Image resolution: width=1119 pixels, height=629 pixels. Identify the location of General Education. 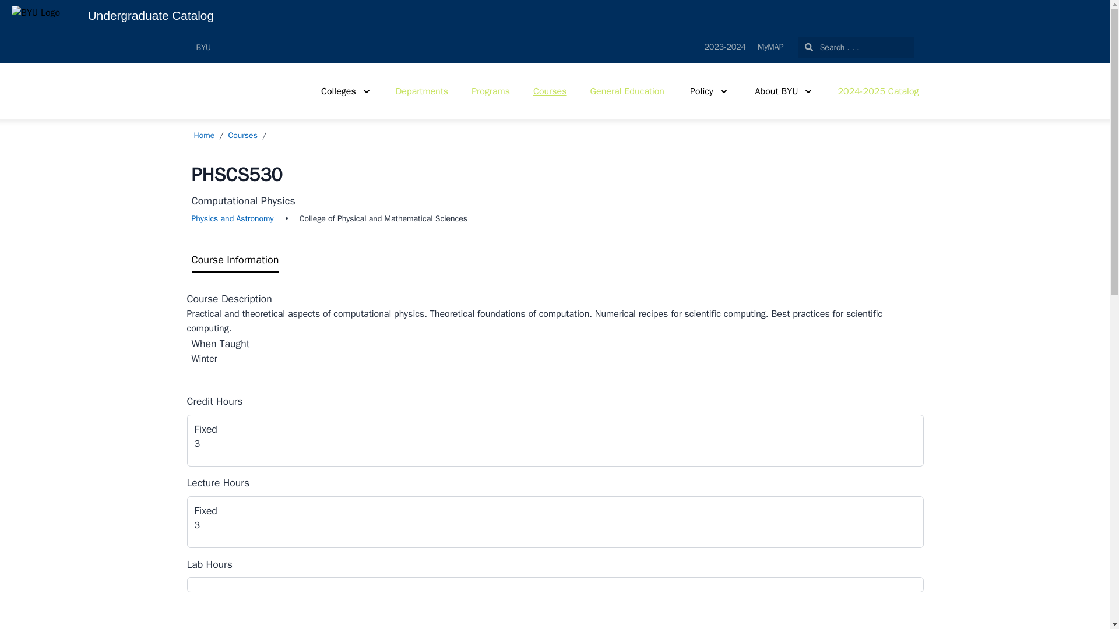
(627, 91).